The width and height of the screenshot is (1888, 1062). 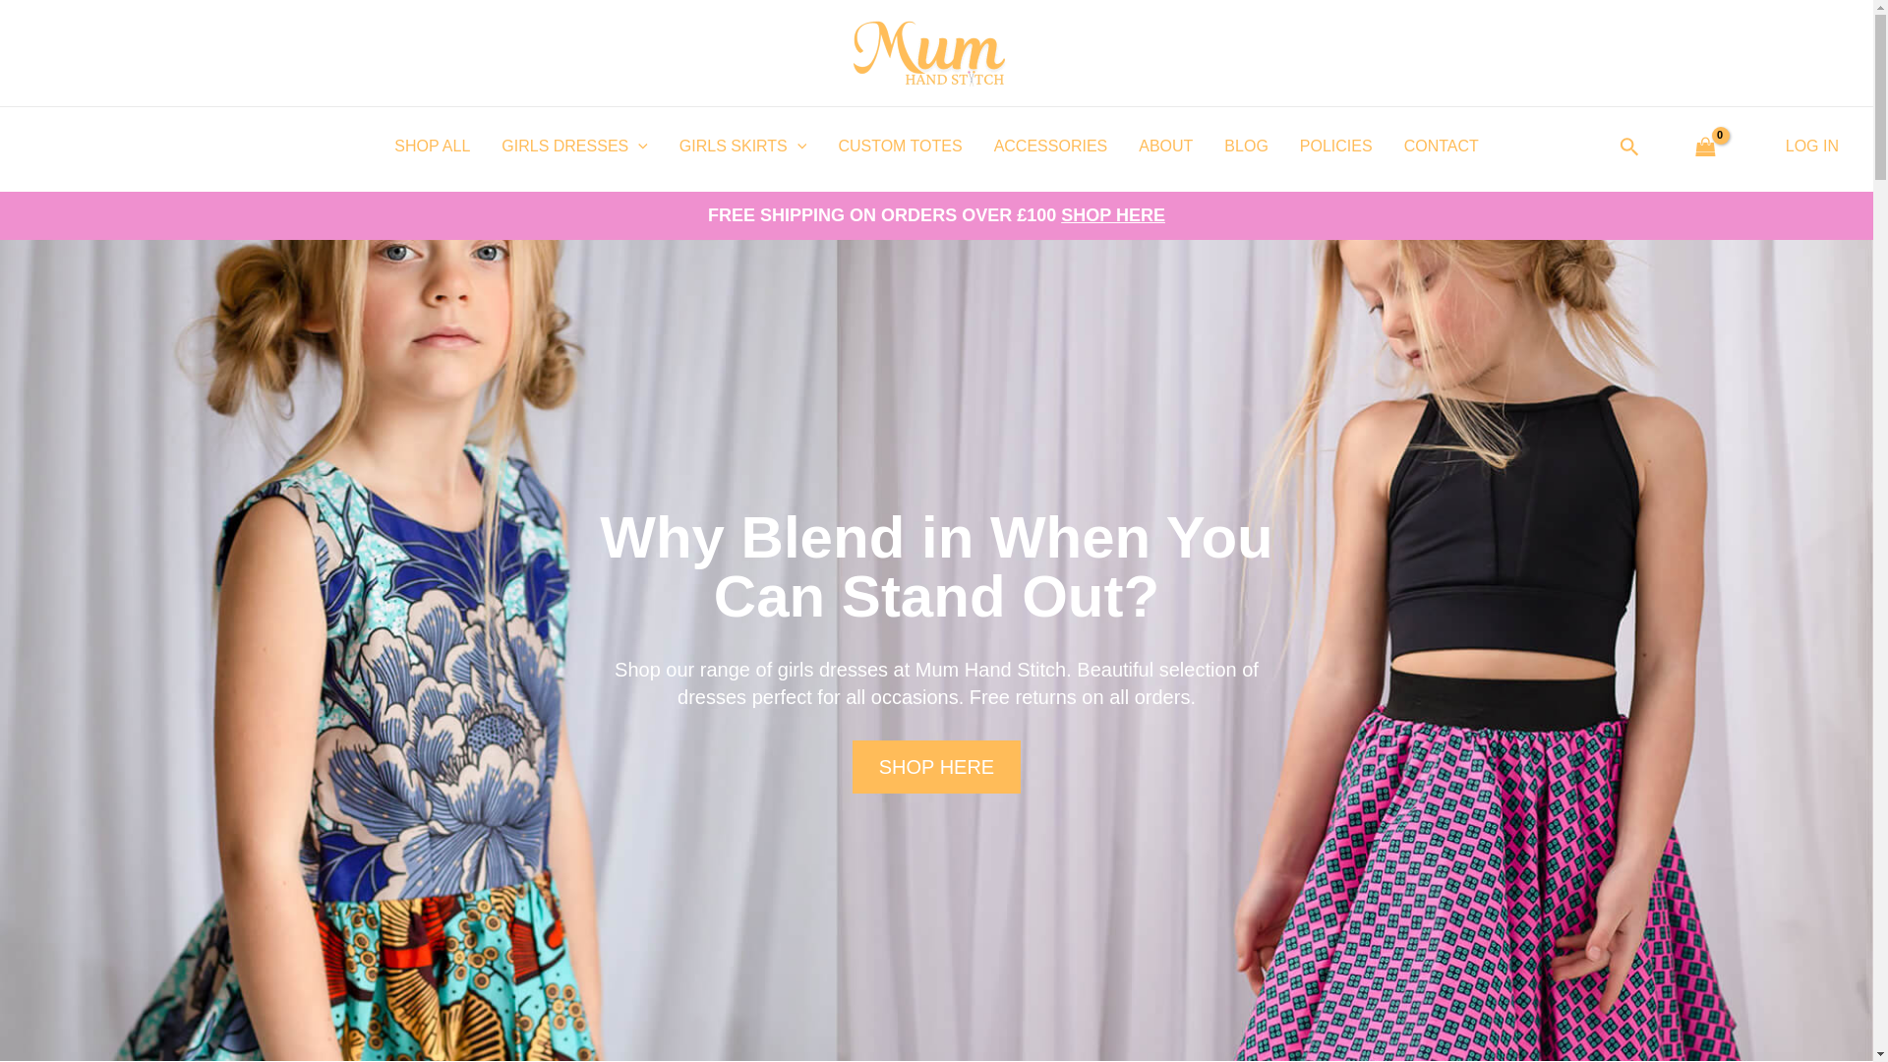 What do you see at coordinates (1442, 147) in the screenshot?
I see `CONTACT` at bounding box center [1442, 147].